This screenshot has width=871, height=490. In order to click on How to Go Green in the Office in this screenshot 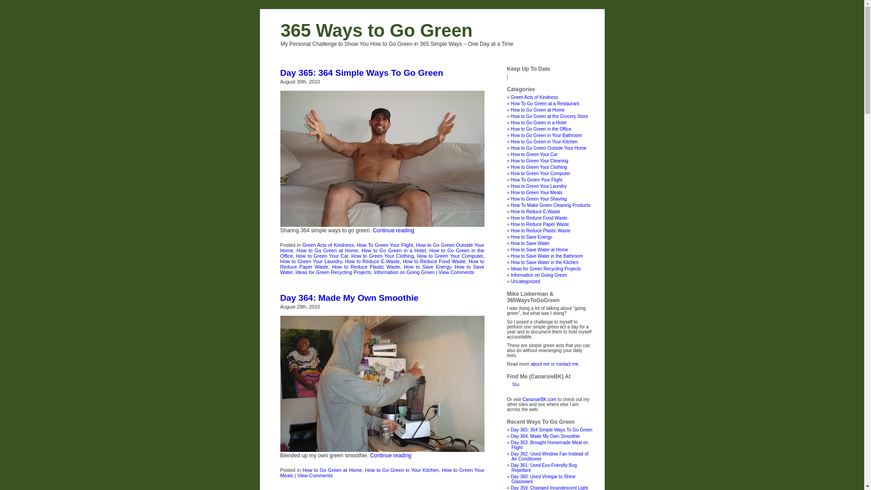, I will do `click(382, 253)`.